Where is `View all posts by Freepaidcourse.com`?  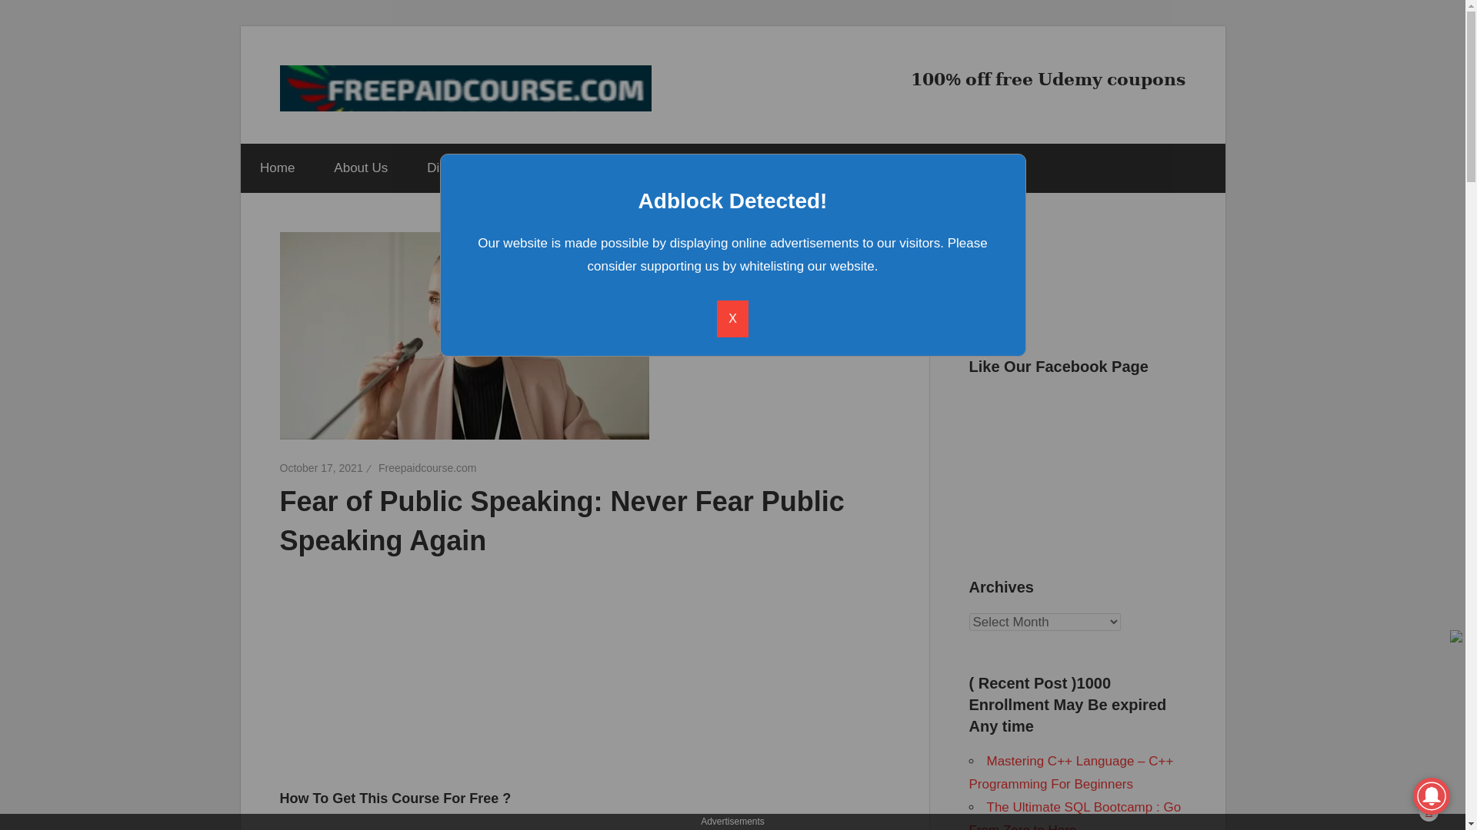
View all posts by Freepaidcourse.com is located at coordinates (428, 467).